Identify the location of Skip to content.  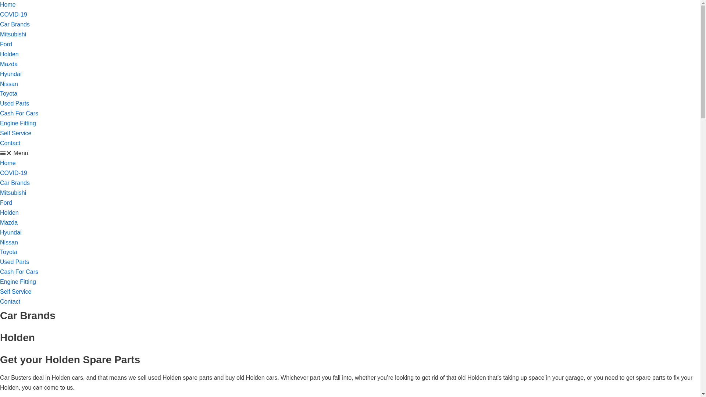
(7, 4).